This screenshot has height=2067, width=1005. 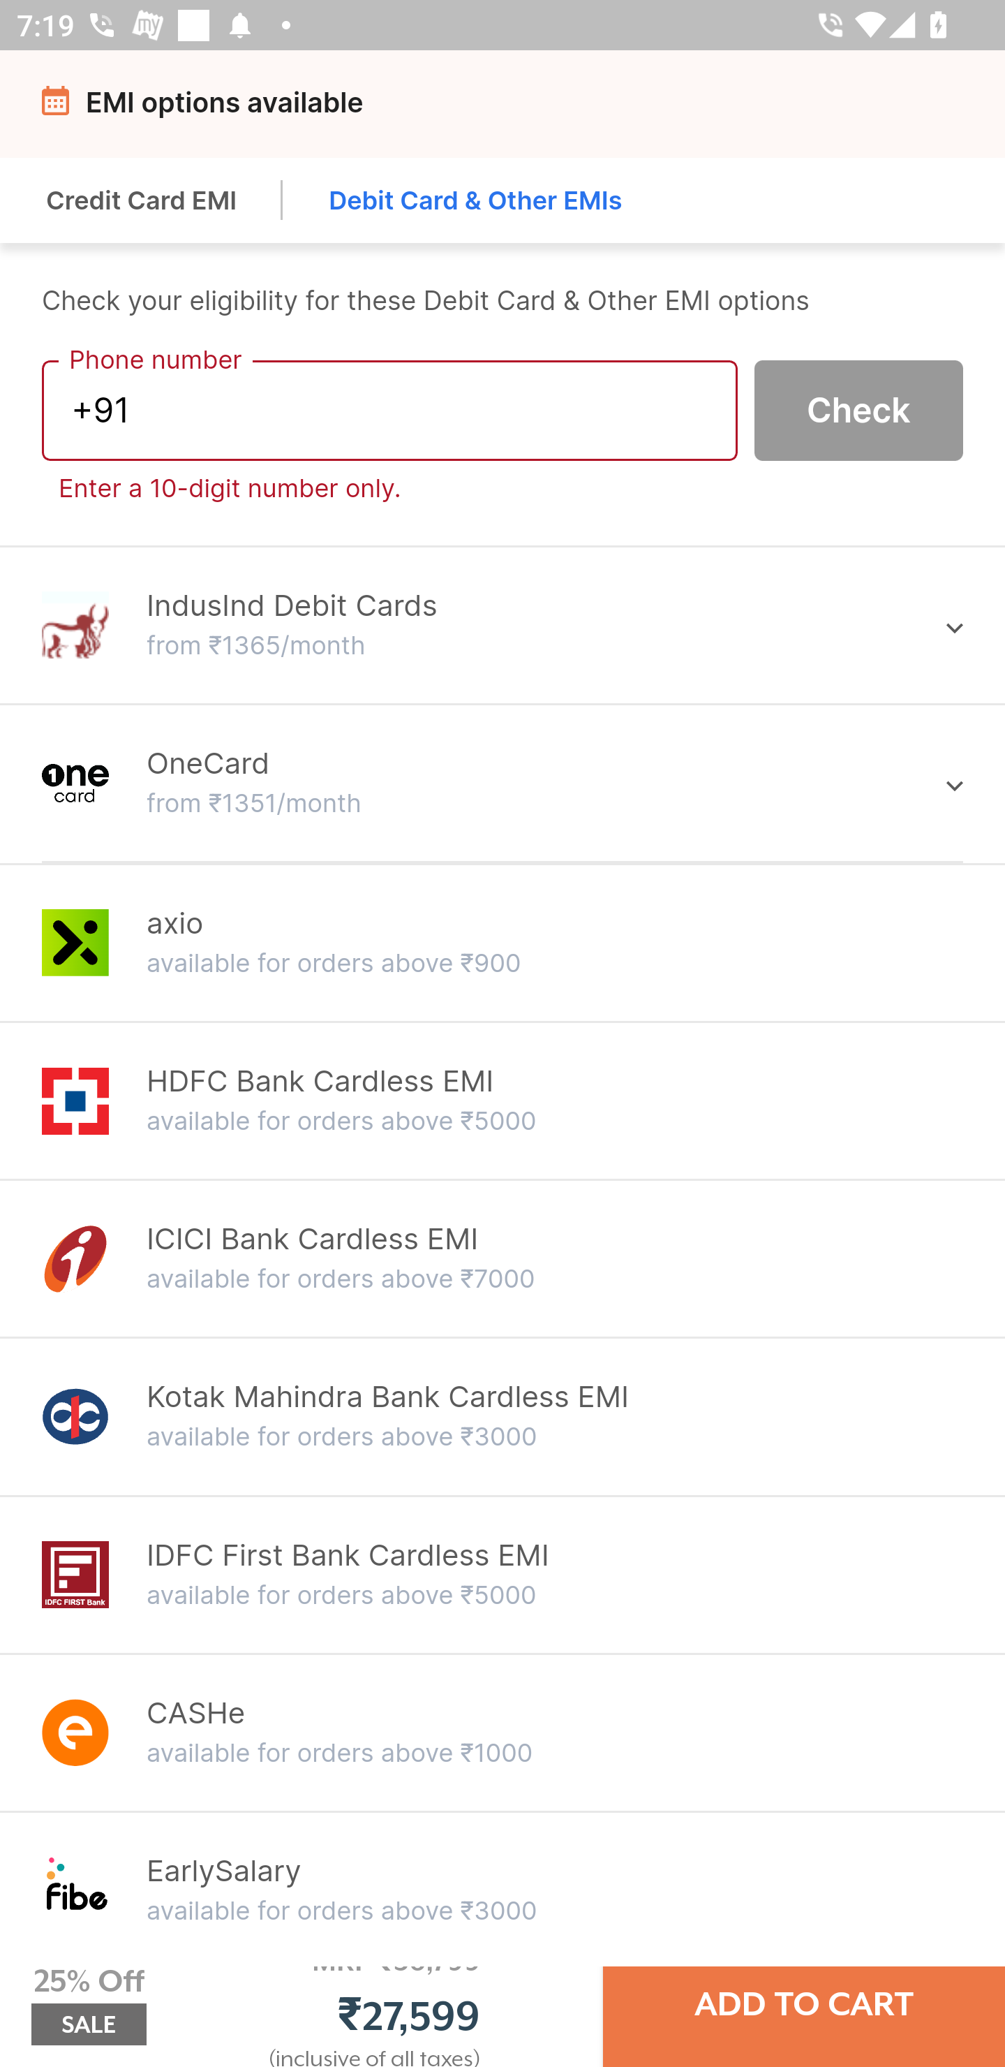 What do you see at coordinates (142, 200) in the screenshot?
I see `Credit Card EMI` at bounding box center [142, 200].